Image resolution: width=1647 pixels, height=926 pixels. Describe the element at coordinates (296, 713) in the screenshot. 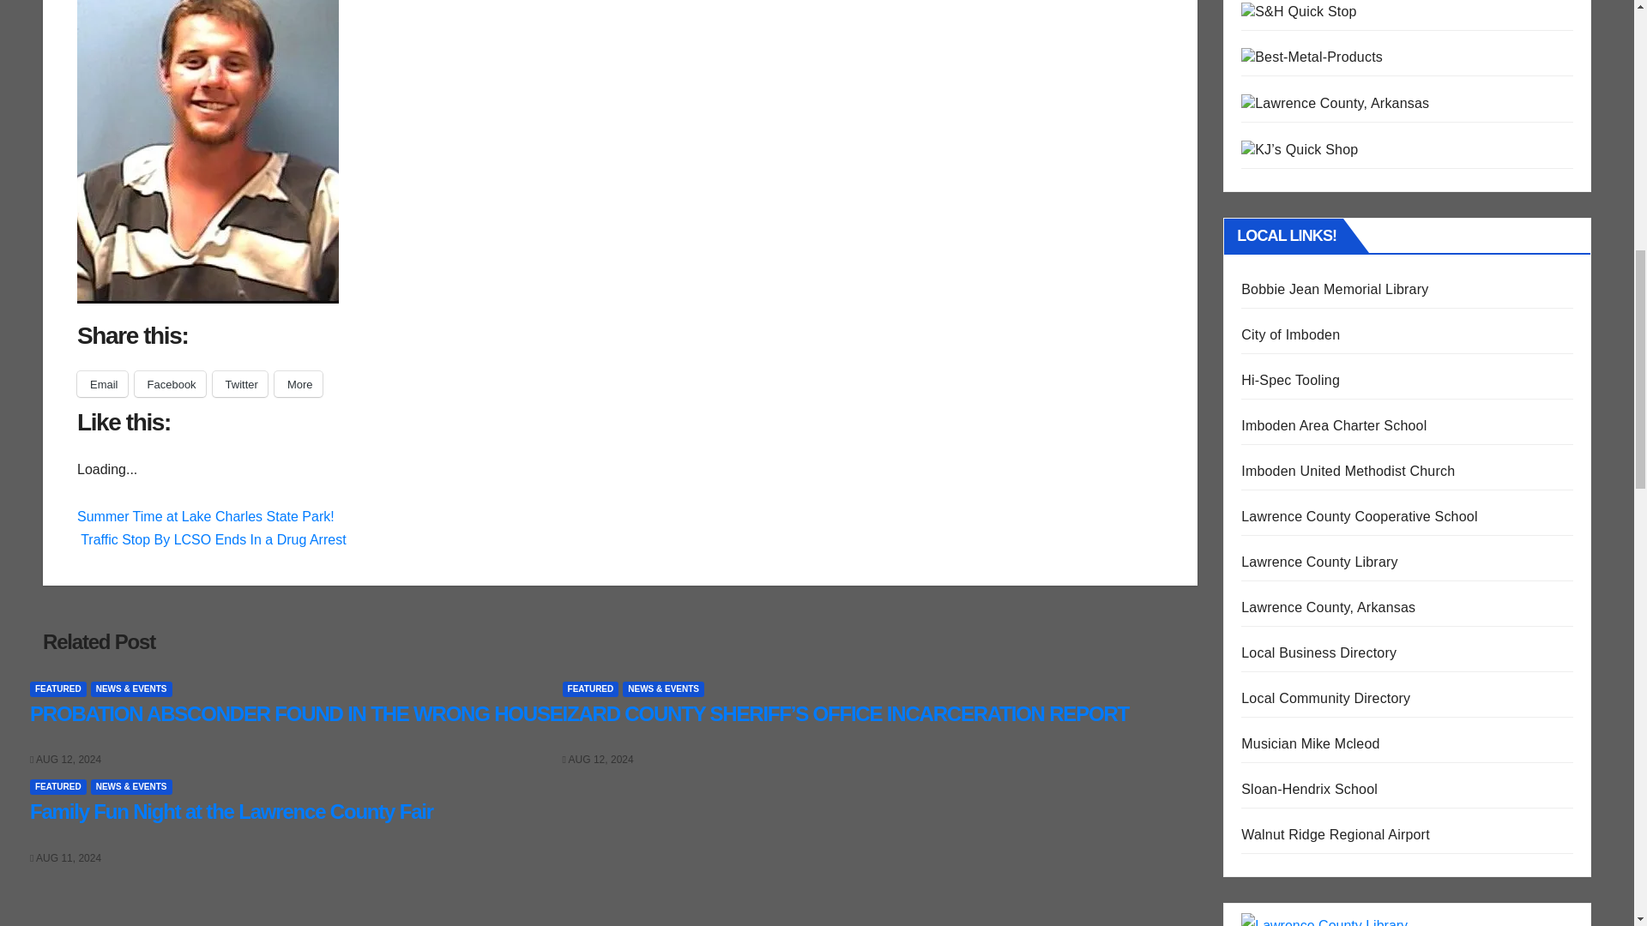

I see `Permalink to: PROBATION ABSCONDER FOUND IN THE WRONG HOUSE` at that location.